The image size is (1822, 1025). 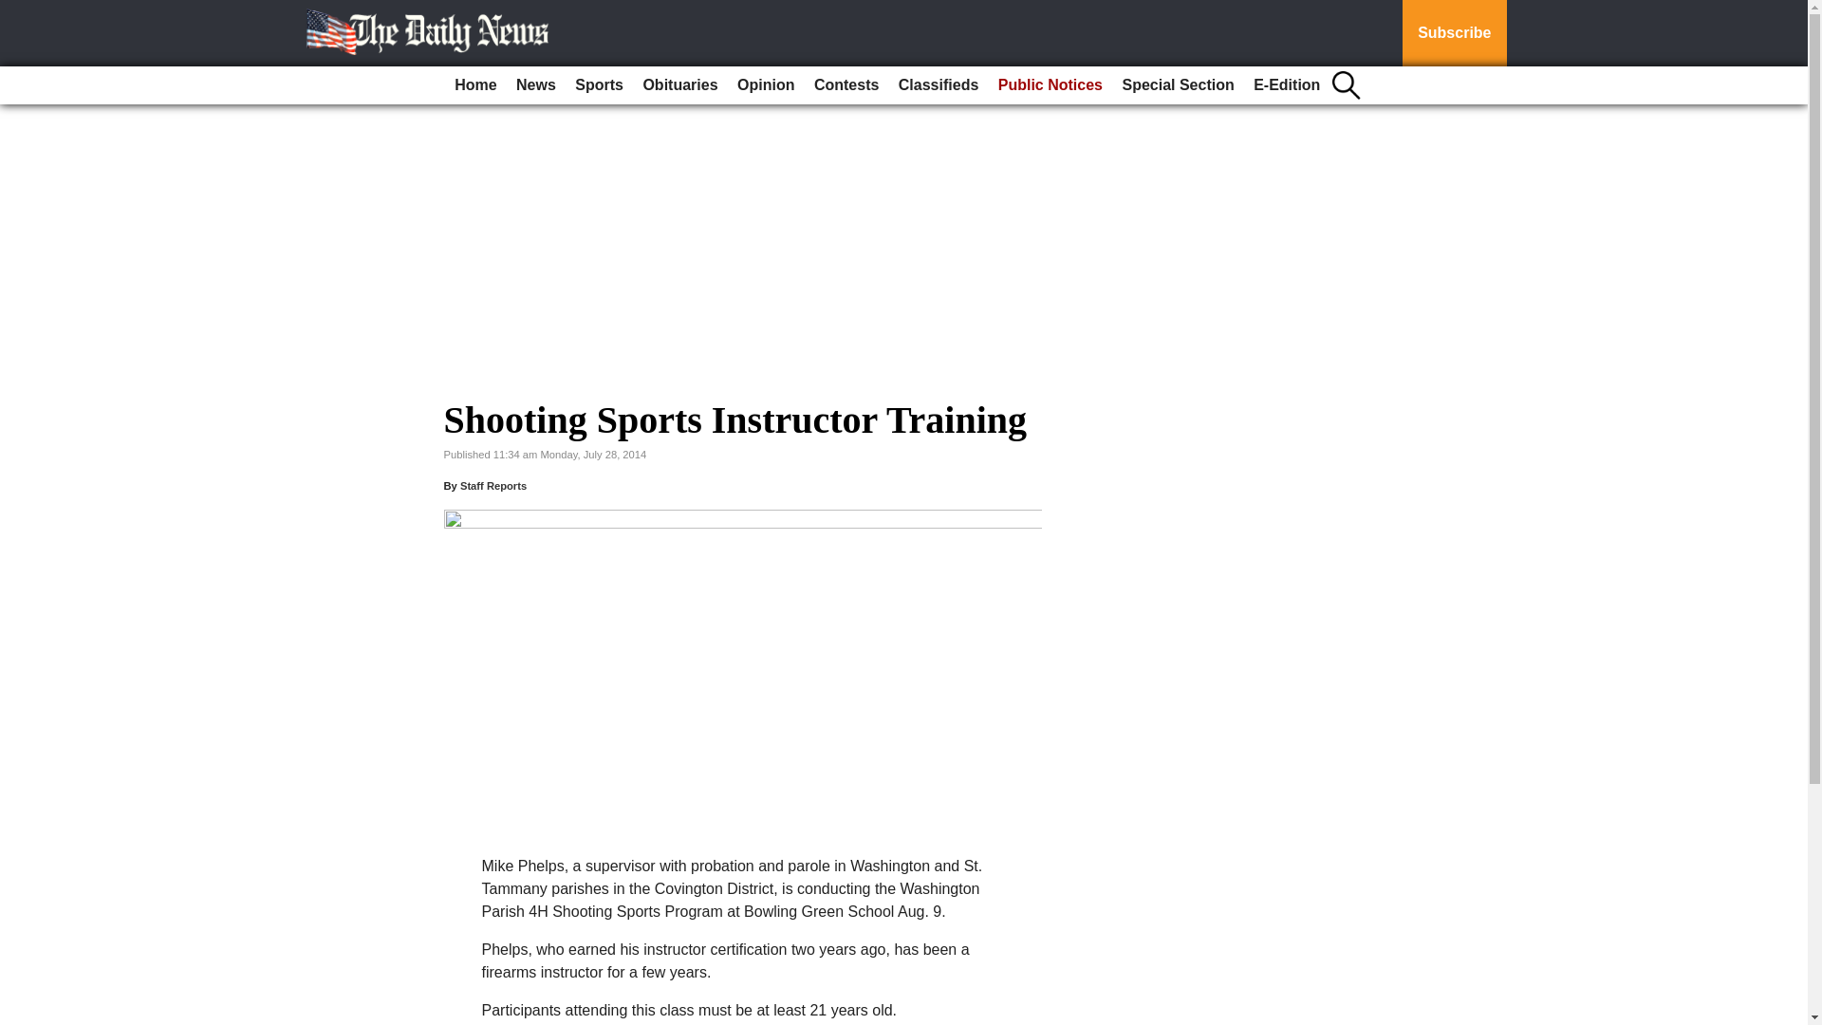 I want to click on Opinion, so click(x=765, y=85).